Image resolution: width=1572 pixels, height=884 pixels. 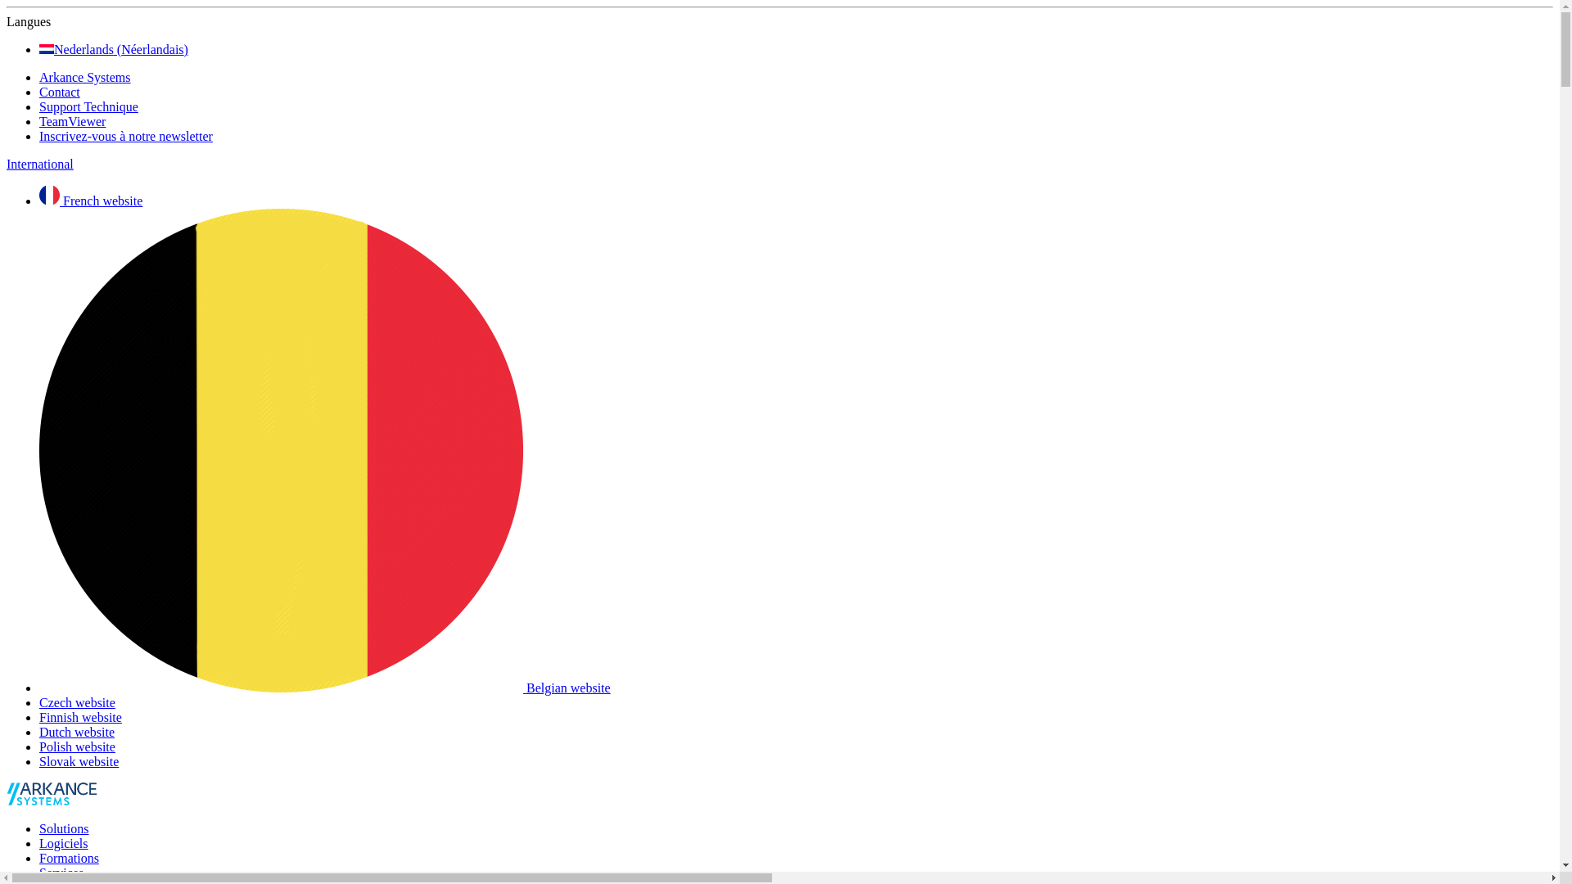 I want to click on Services, so click(x=61, y=873).